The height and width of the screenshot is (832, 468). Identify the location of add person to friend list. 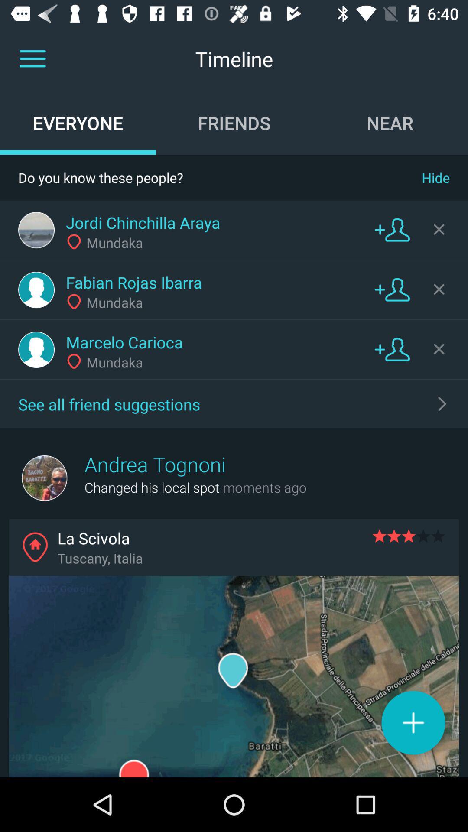
(392, 349).